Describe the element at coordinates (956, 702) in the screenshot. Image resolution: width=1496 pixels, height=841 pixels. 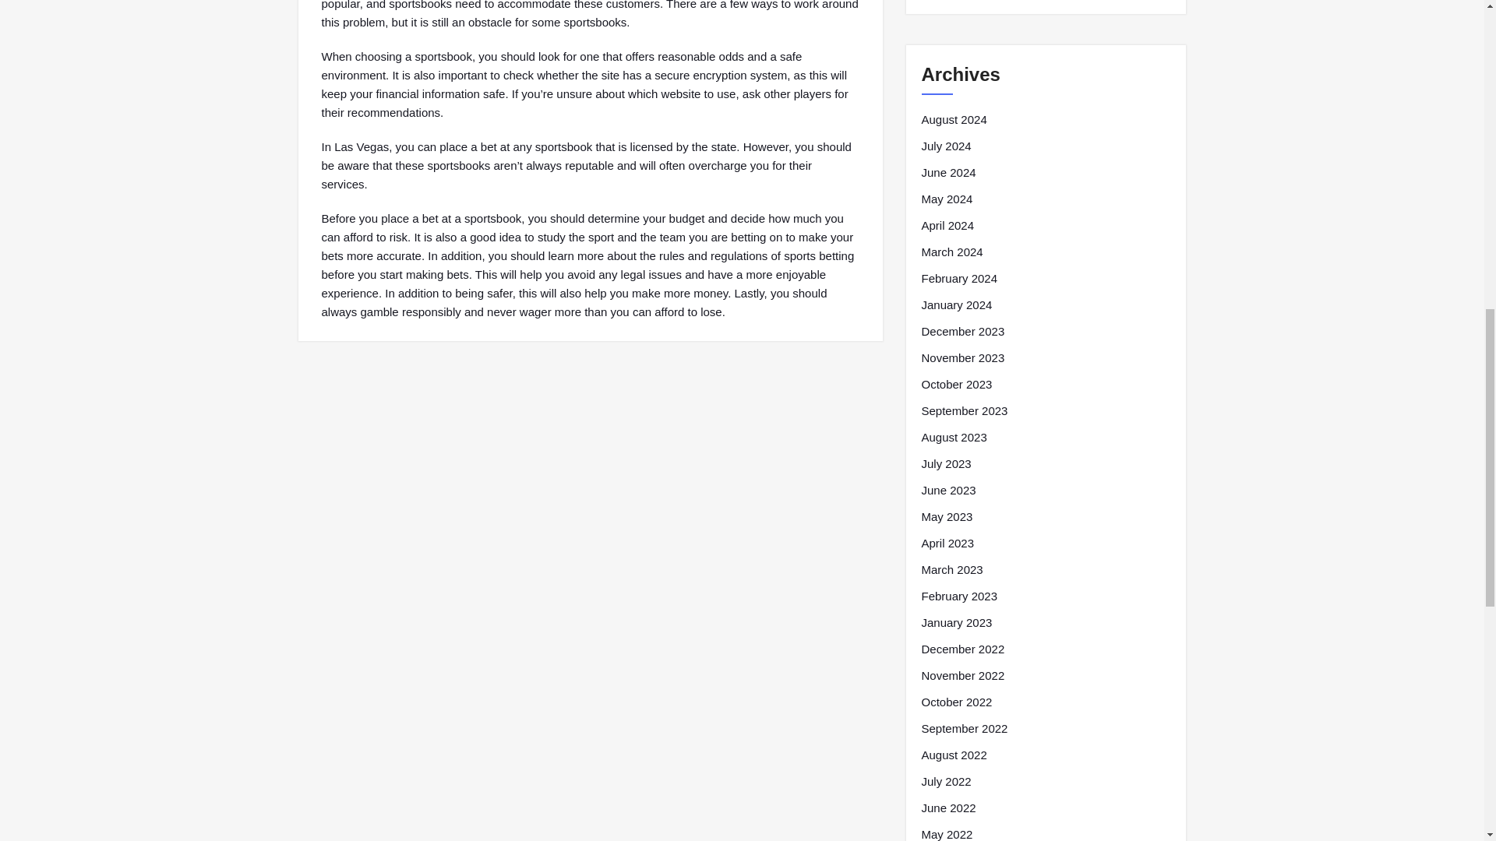
I see `October 2022` at that location.